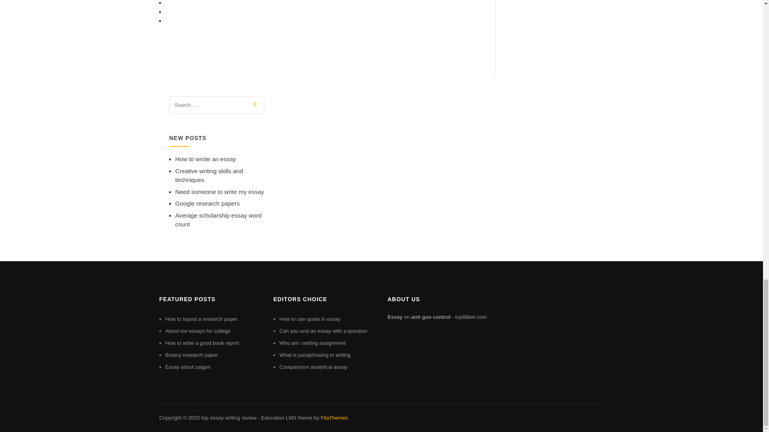 The height and width of the screenshot is (432, 769). Describe the element at coordinates (202, 343) in the screenshot. I see `How to write a good book report` at that location.